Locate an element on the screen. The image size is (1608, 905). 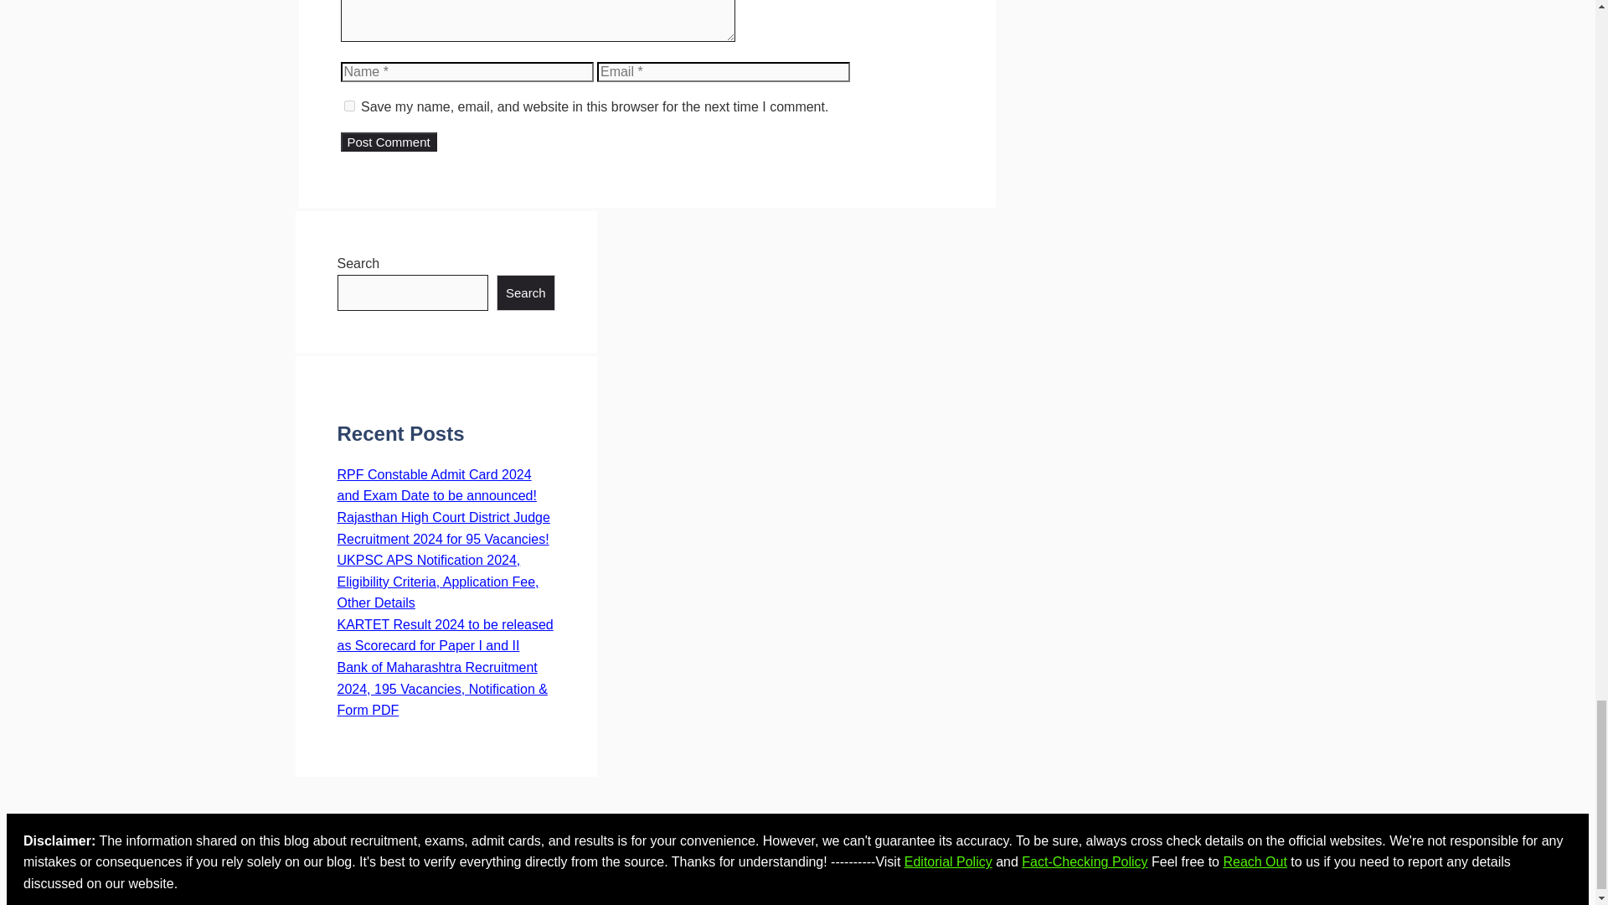
yes is located at coordinates (348, 106).